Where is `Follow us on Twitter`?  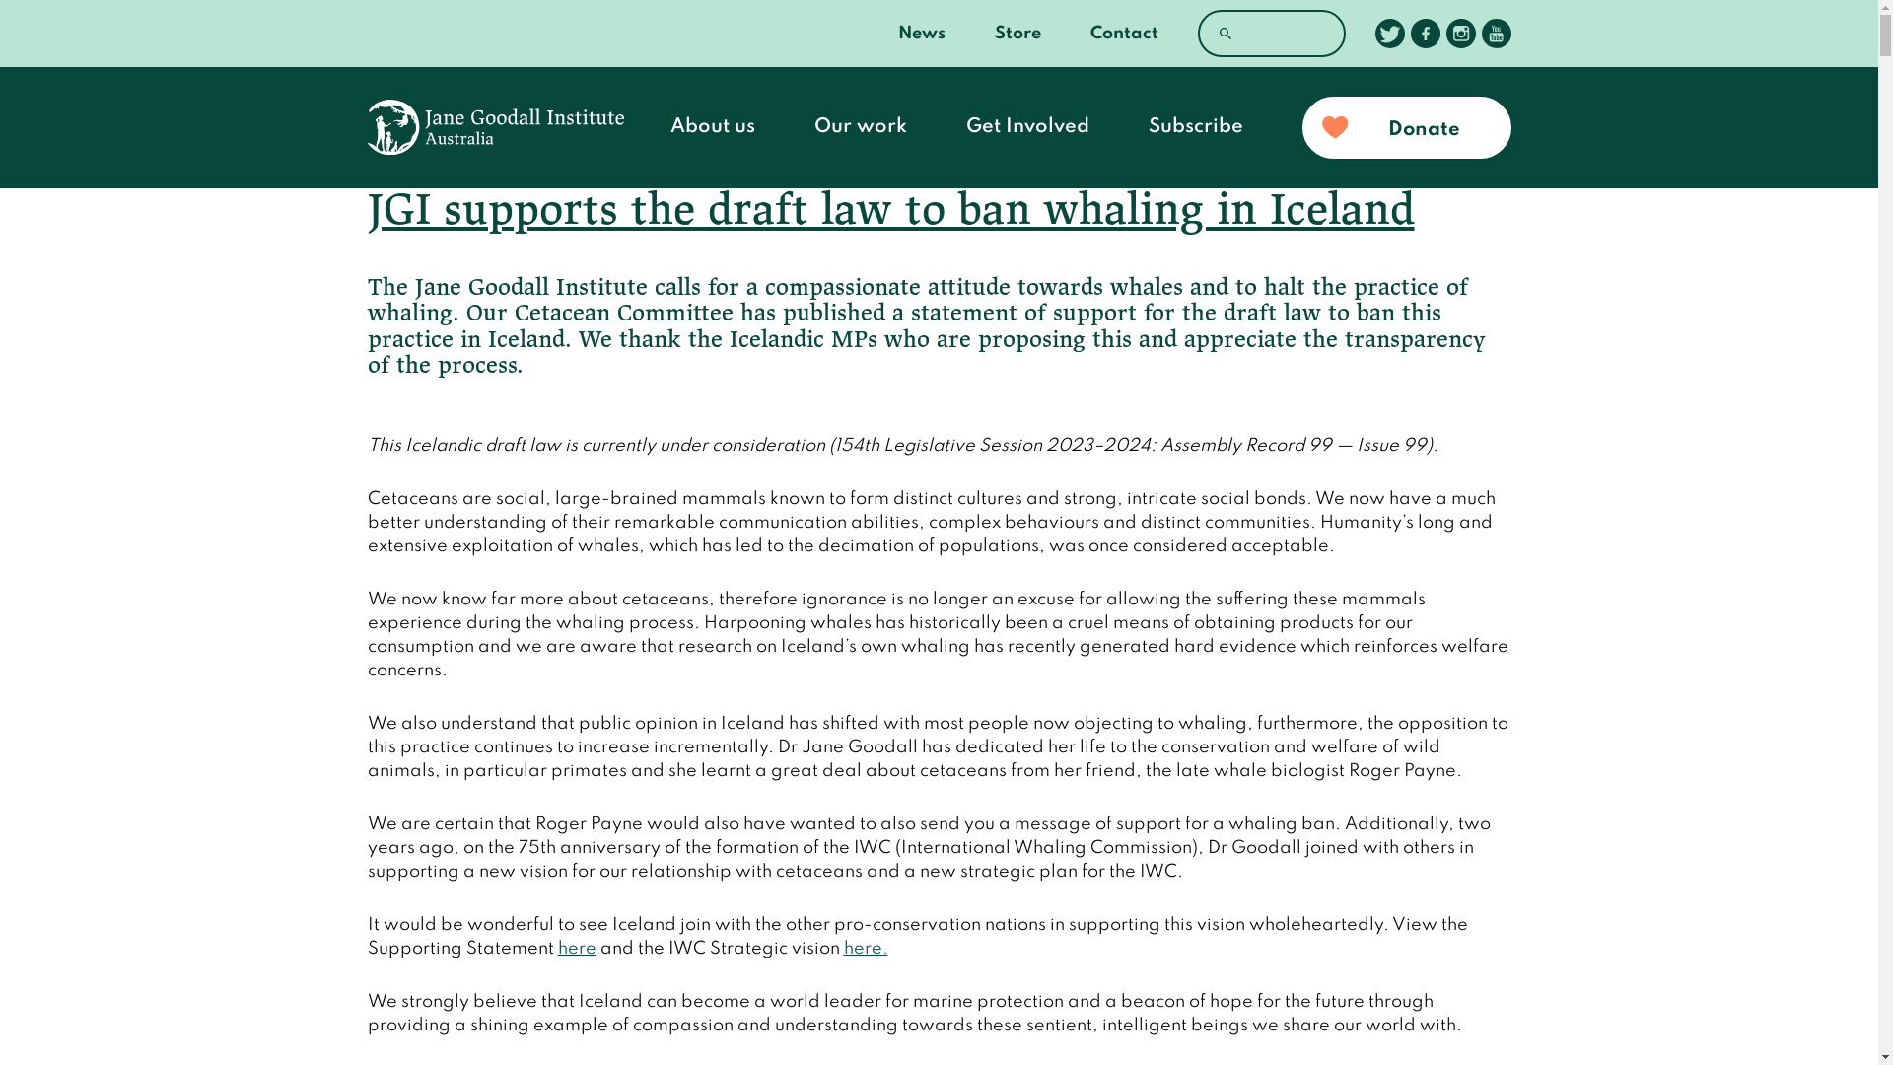 Follow us on Twitter is located at coordinates (1389, 34).